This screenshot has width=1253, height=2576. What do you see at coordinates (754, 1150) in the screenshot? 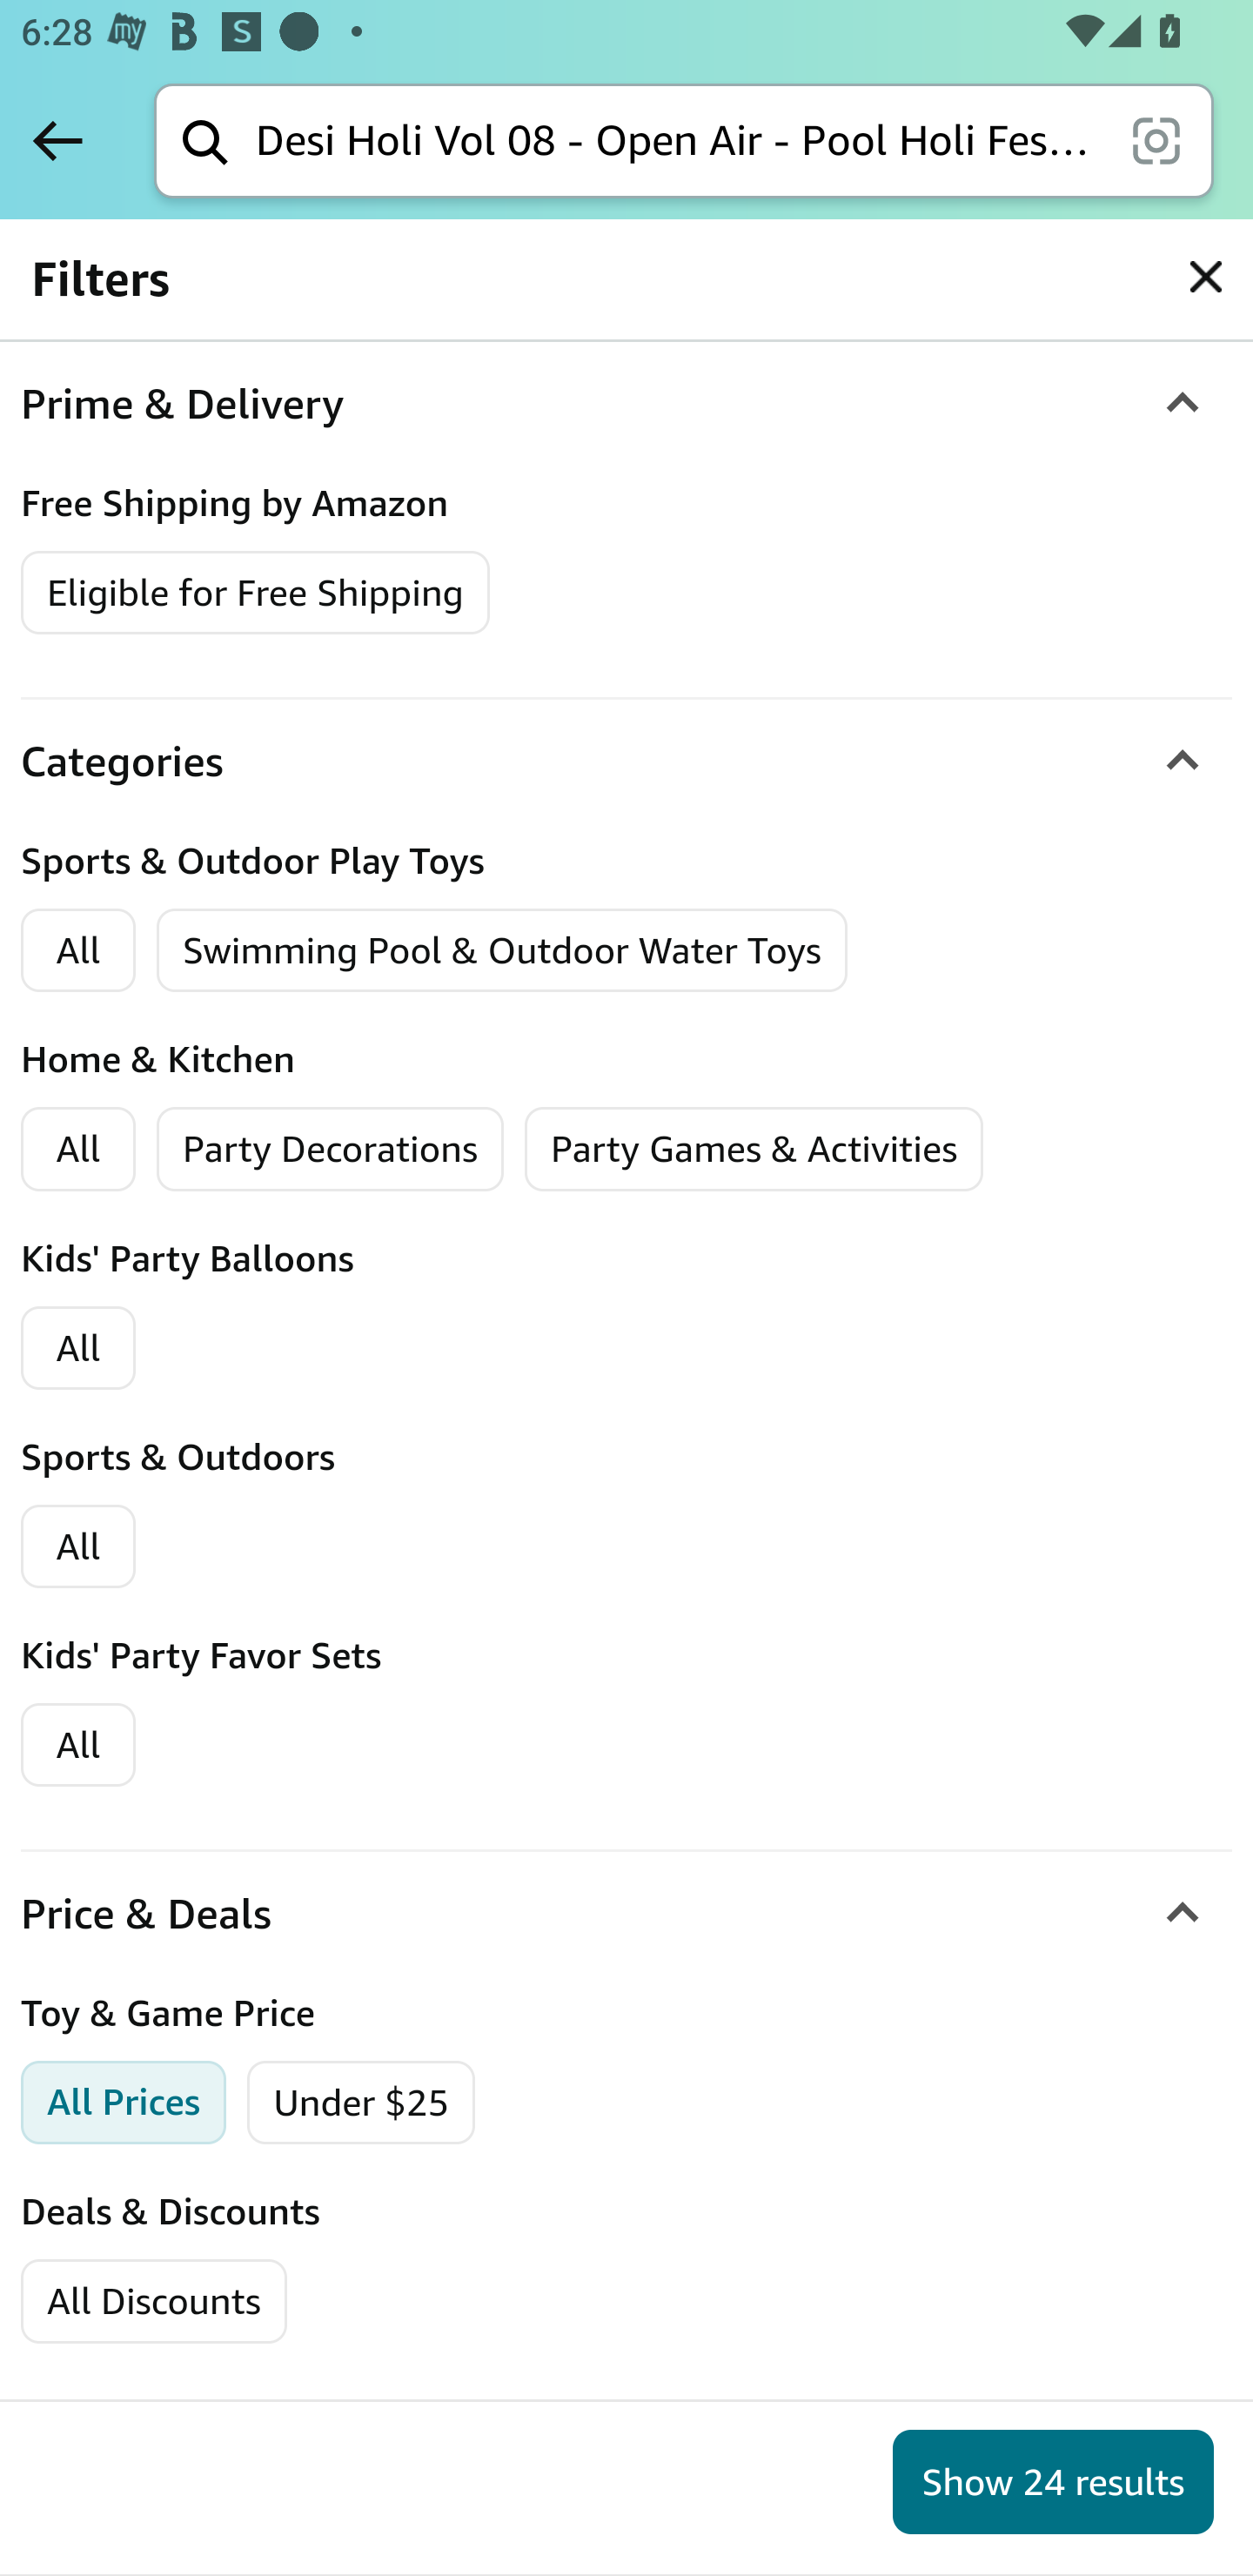
I see `Party Games & Activities` at bounding box center [754, 1150].